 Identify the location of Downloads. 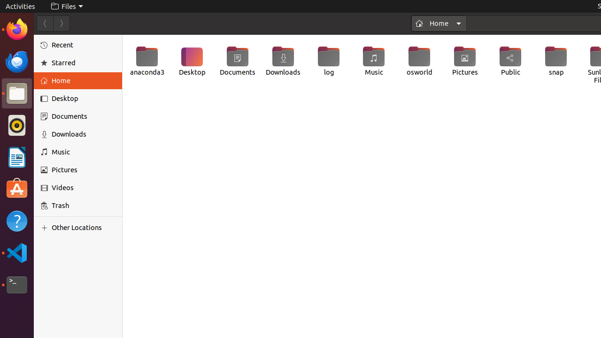
(283, 61).